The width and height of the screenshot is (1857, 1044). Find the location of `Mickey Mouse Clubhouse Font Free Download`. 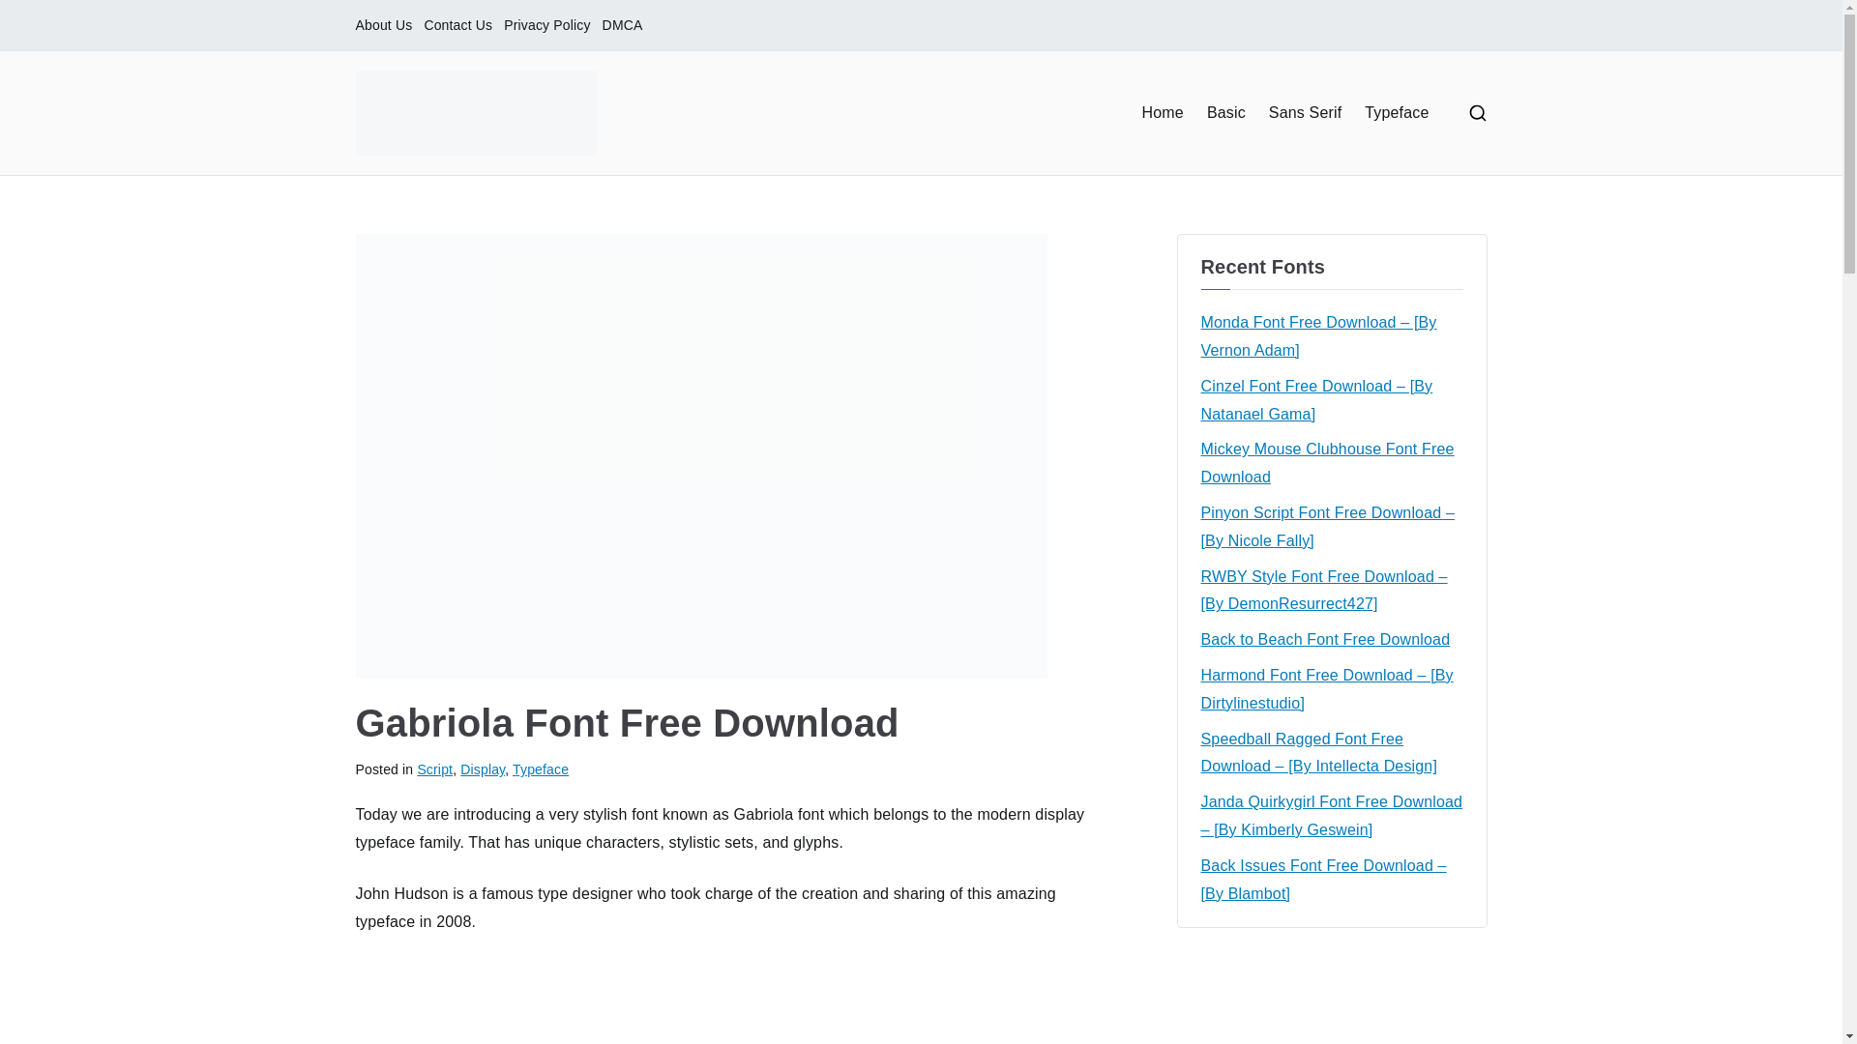

Mickey Mouse Clubhouse Font Free Download is located at coordinates (1332, 464).